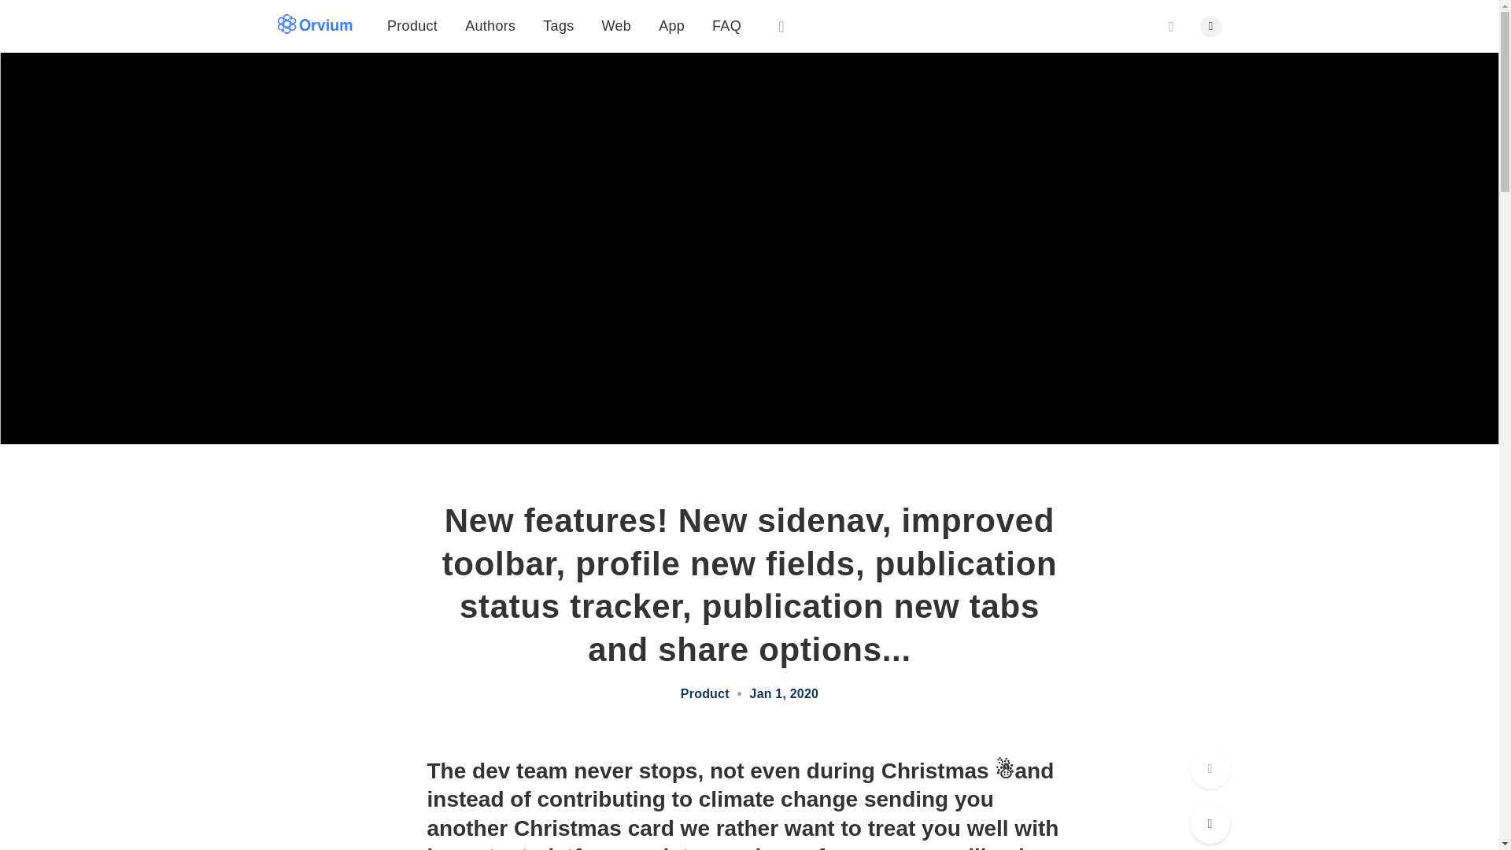 The height and width of the screenshot is (850, 1511). Describe the element at coordinates (705, 727) in the screenshot. I see `Product` at that location.